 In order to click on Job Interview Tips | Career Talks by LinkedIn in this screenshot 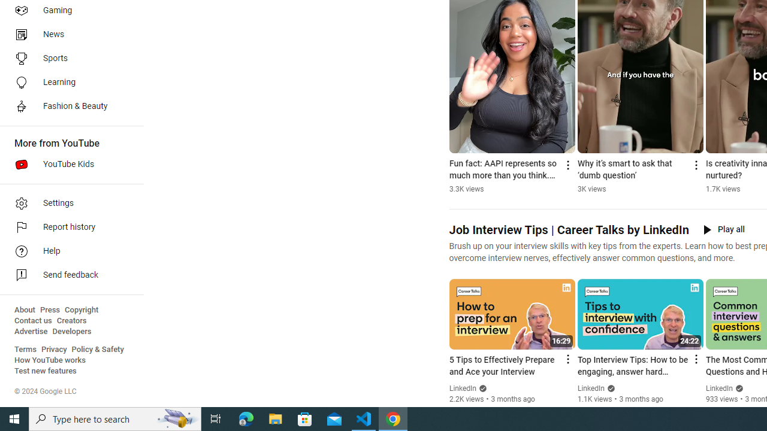, I will do `click(568, 230)`.